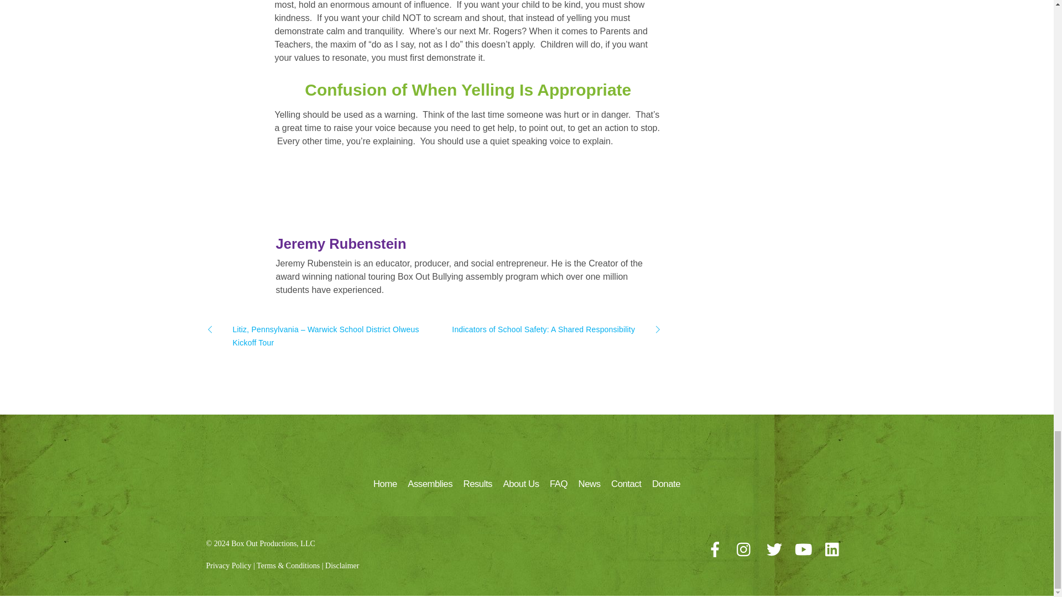  I want to click on Contact, so click(626, 484).